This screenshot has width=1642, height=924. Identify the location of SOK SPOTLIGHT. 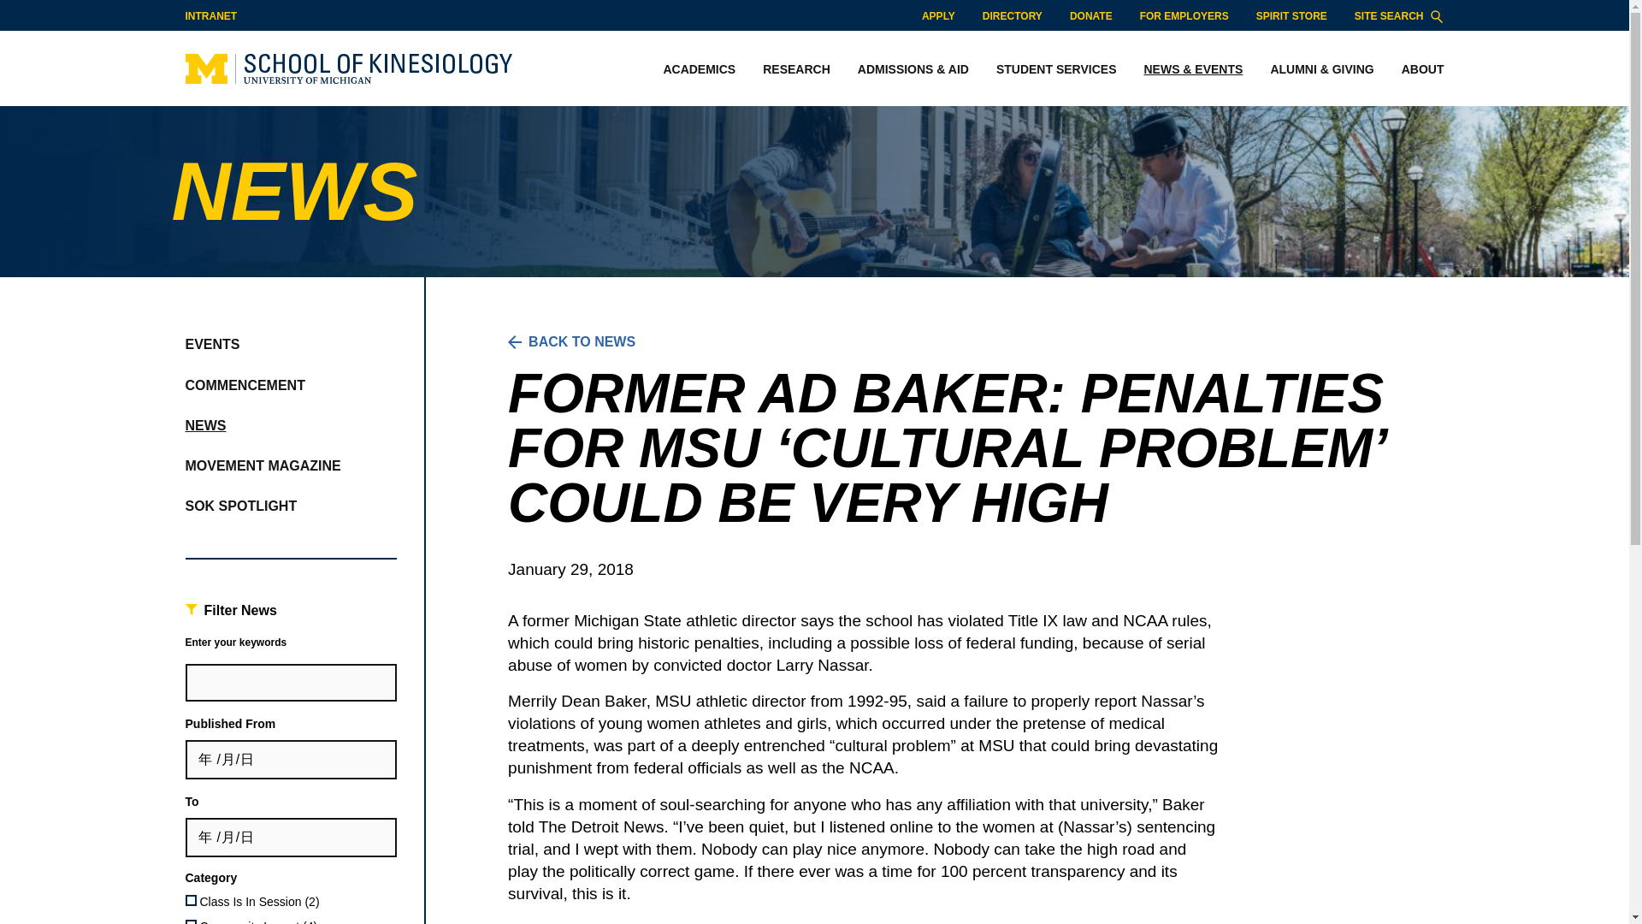
(240, 506).